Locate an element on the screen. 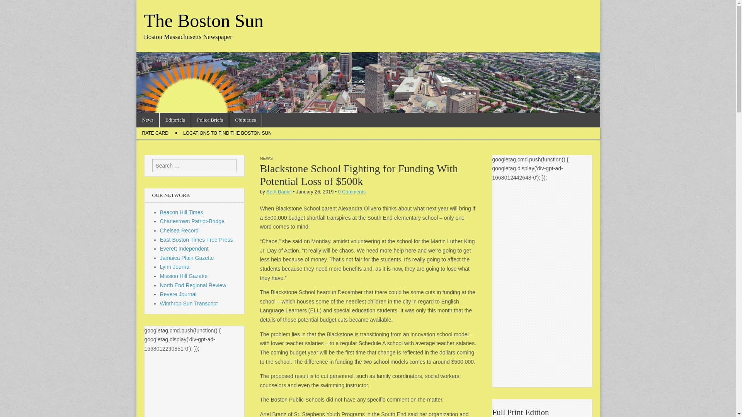 The height and width of the screenshot is (417, 742). Charlestown Patriot-Bridge is located at coordinates (192, 221).